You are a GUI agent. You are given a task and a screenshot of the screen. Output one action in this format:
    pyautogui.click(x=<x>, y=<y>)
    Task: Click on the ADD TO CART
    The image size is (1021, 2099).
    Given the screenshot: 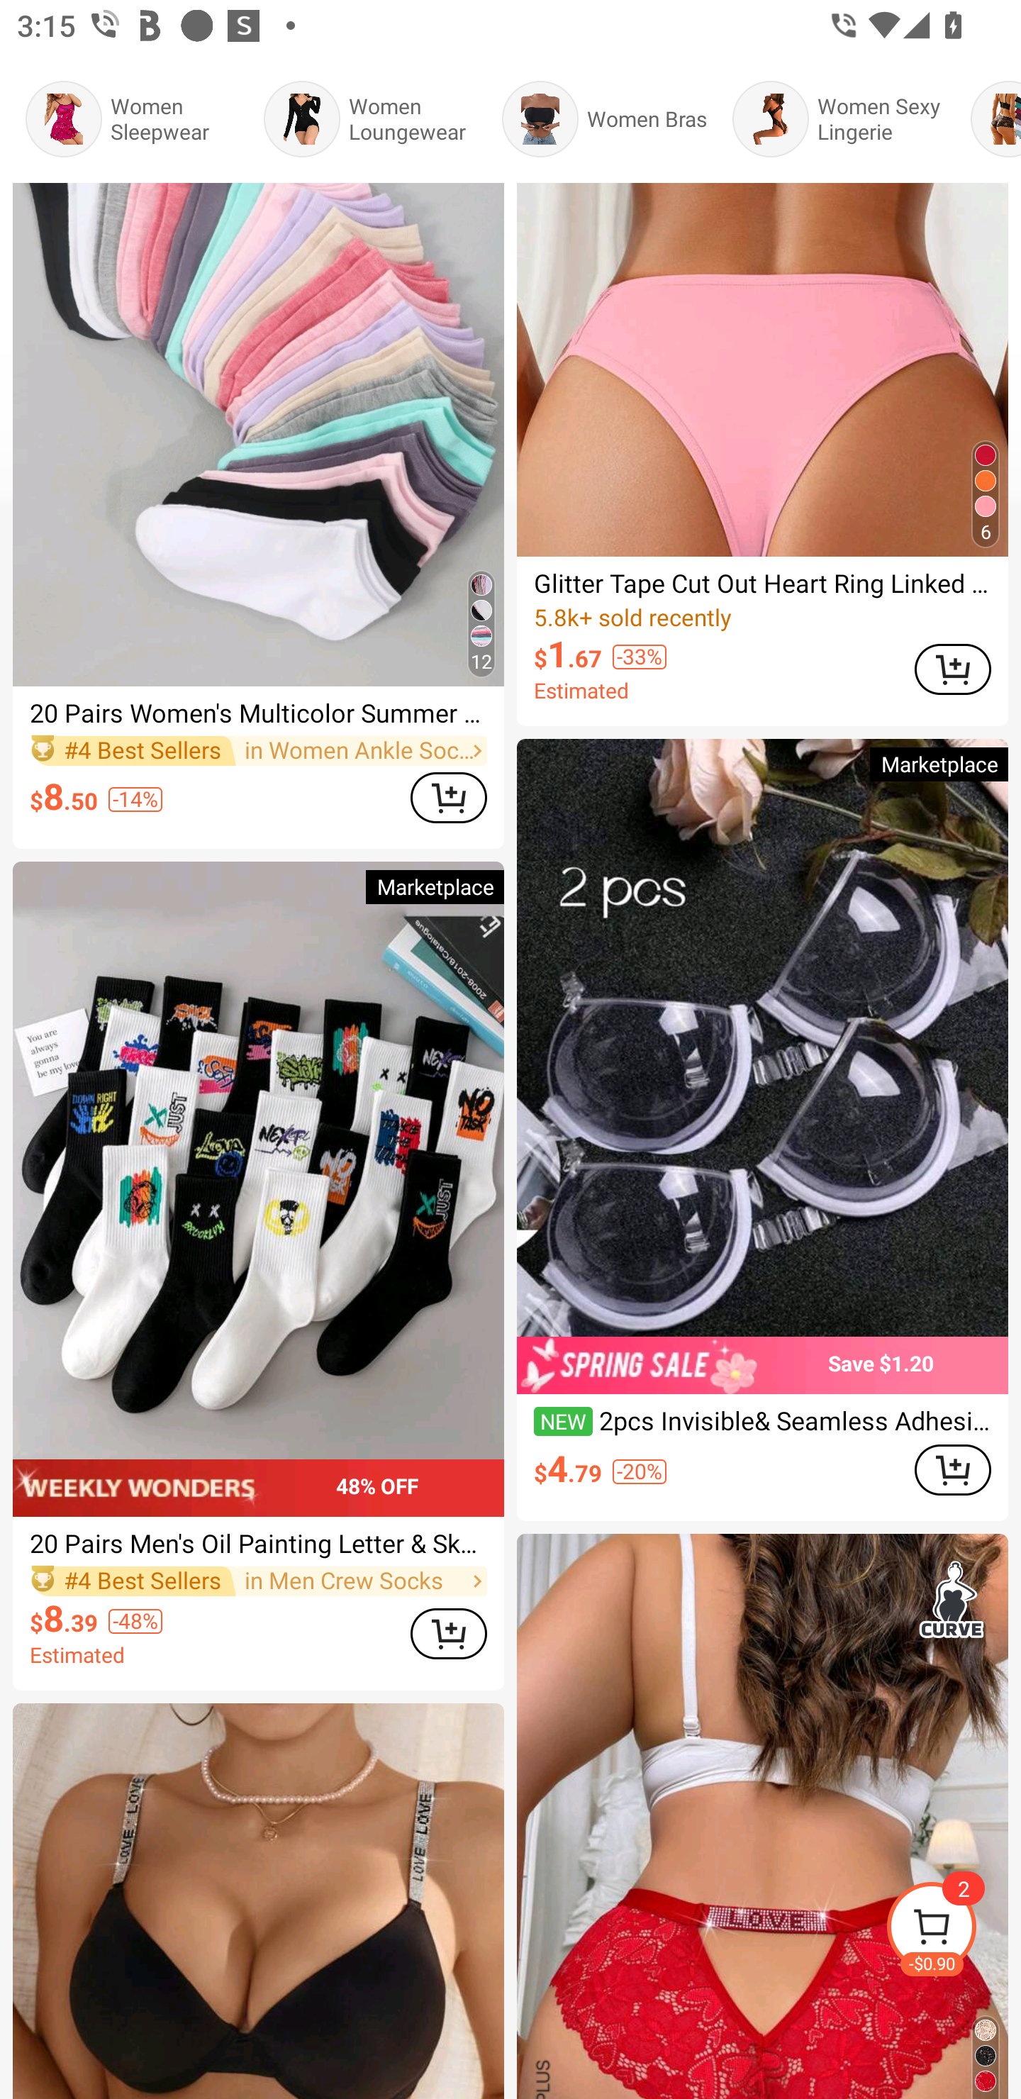 What is the action you would take?
    pyautogui.click(x=448, y=1634)
    